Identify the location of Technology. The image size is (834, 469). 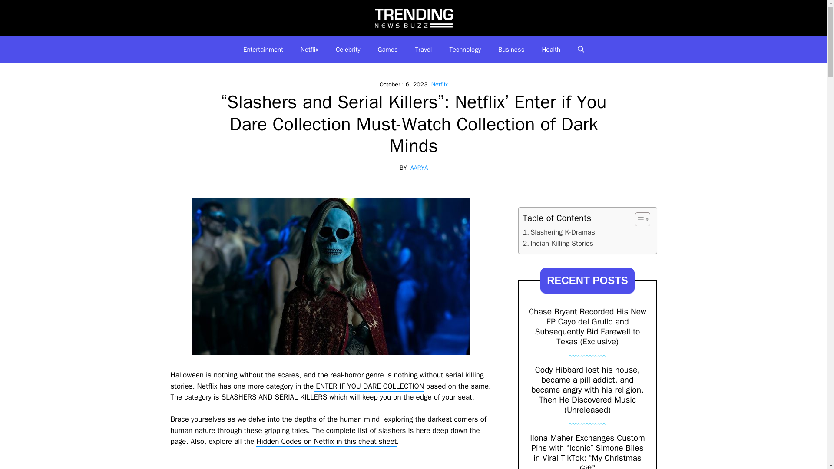
(465, 50).